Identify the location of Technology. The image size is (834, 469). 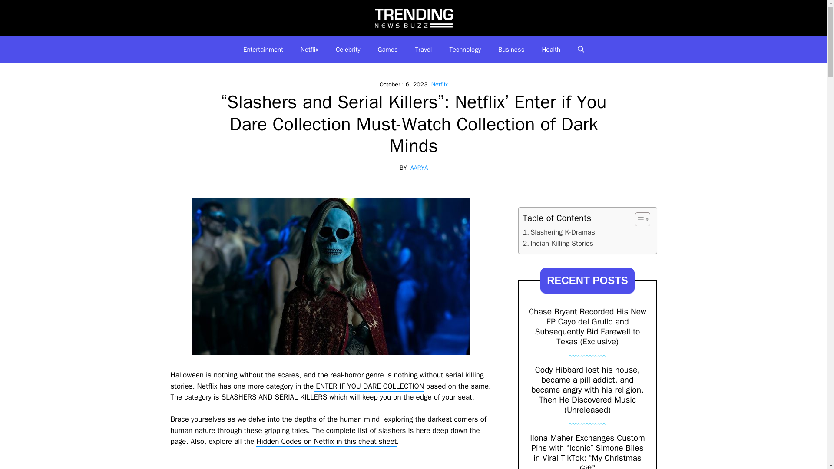
(465, 50).